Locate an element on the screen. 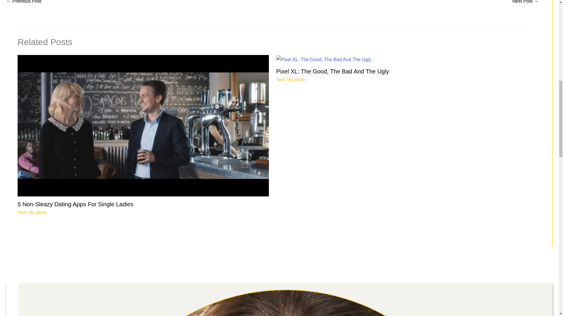  6 Unique Spots In Malta is located at coordinates (525, 4).